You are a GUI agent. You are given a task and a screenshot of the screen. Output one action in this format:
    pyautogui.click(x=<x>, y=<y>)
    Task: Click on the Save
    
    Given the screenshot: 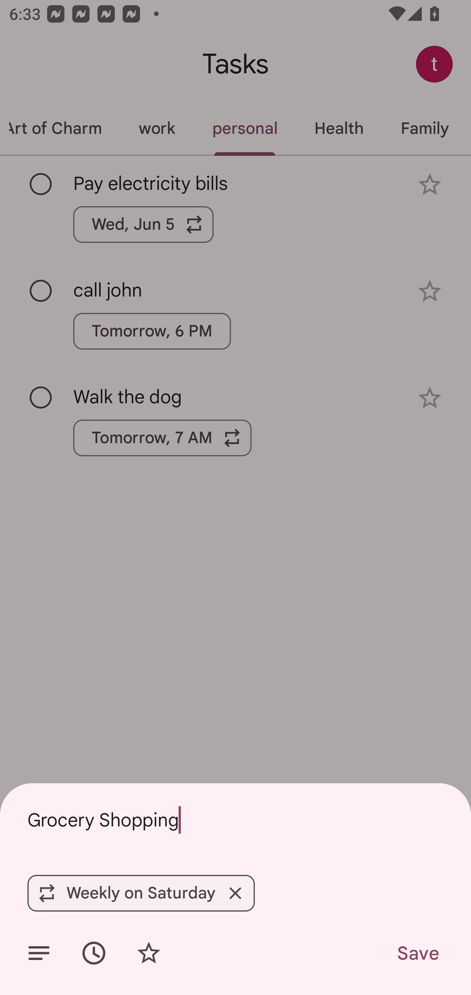 What is the action you would take?
    pyautogui.click(x=417, y=953)
    